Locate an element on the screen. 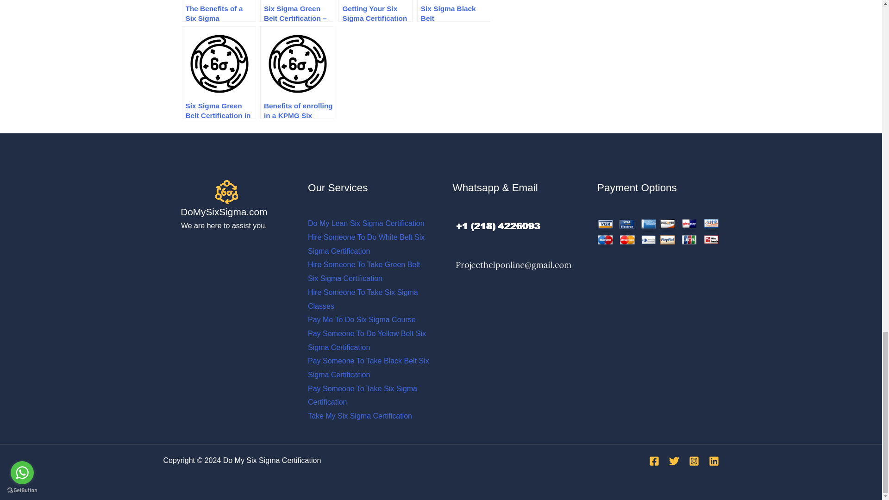 This screenshot has height=500, width=889. The Benefits of a Six Sigma Certification Australia Program is located at coordinates (219, 11).